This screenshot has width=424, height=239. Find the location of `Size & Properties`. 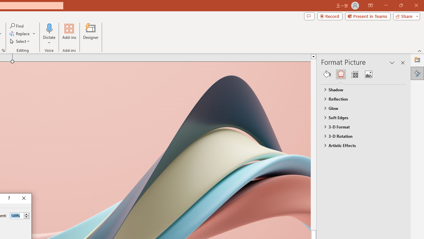

Size & Properties is located at coordinates (354, 74).